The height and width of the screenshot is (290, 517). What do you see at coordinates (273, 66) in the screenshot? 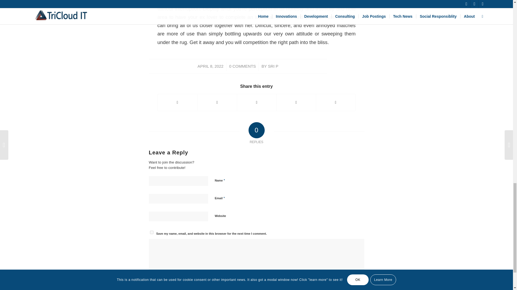
I see `Posts by Sri P` at bounding box center [273, 66].